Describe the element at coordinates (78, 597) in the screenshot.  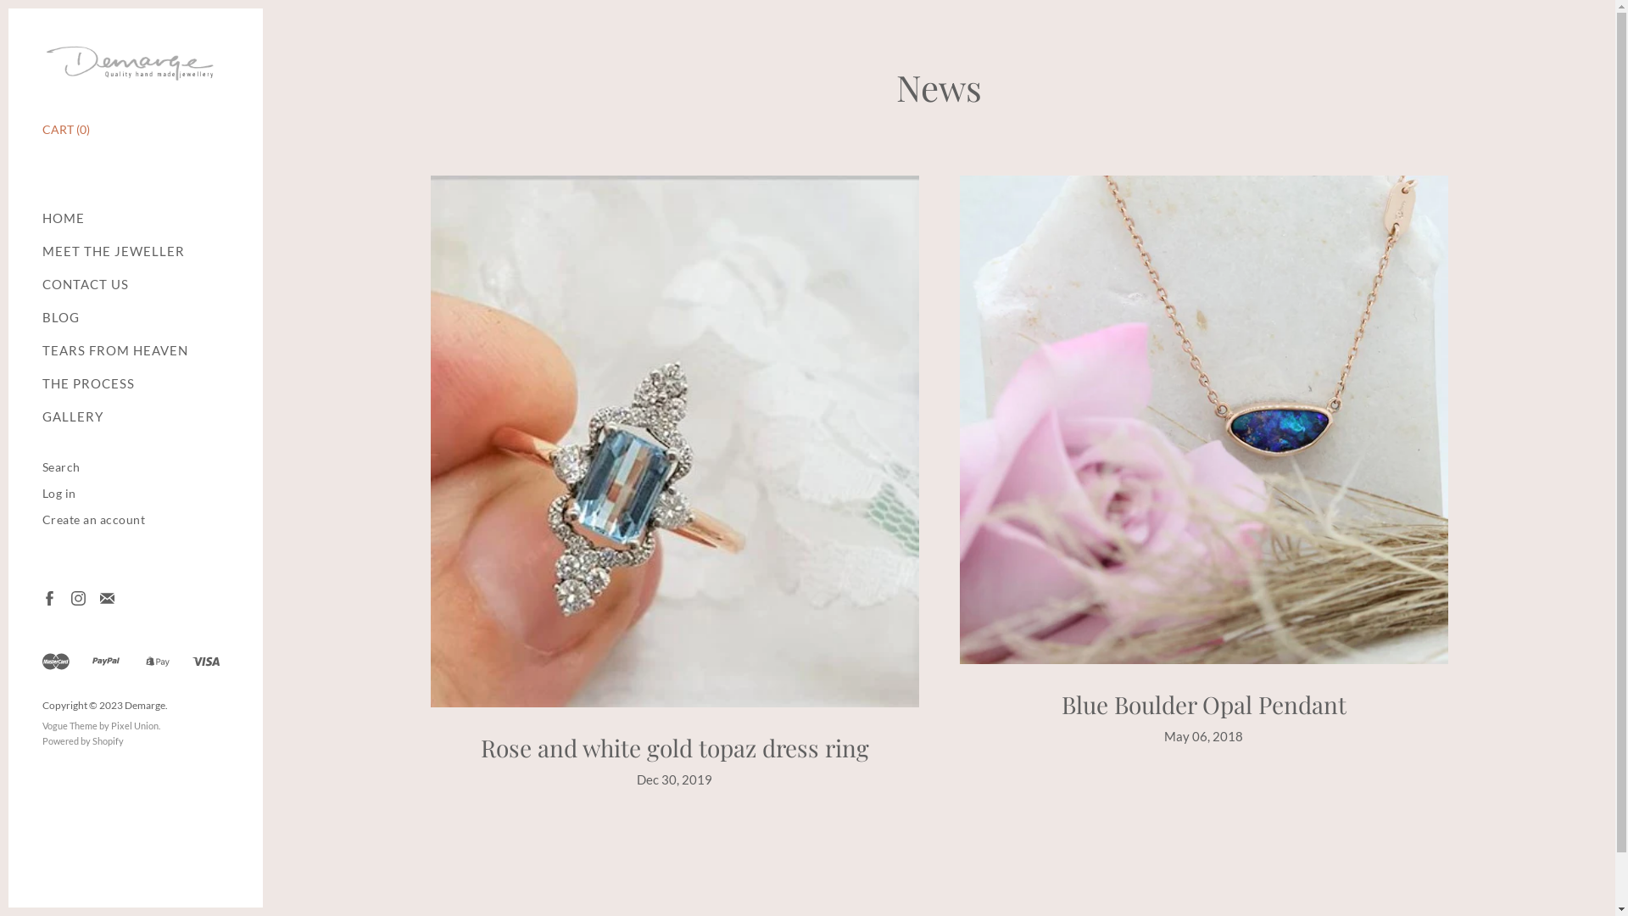
I see `Instagram` at that location.